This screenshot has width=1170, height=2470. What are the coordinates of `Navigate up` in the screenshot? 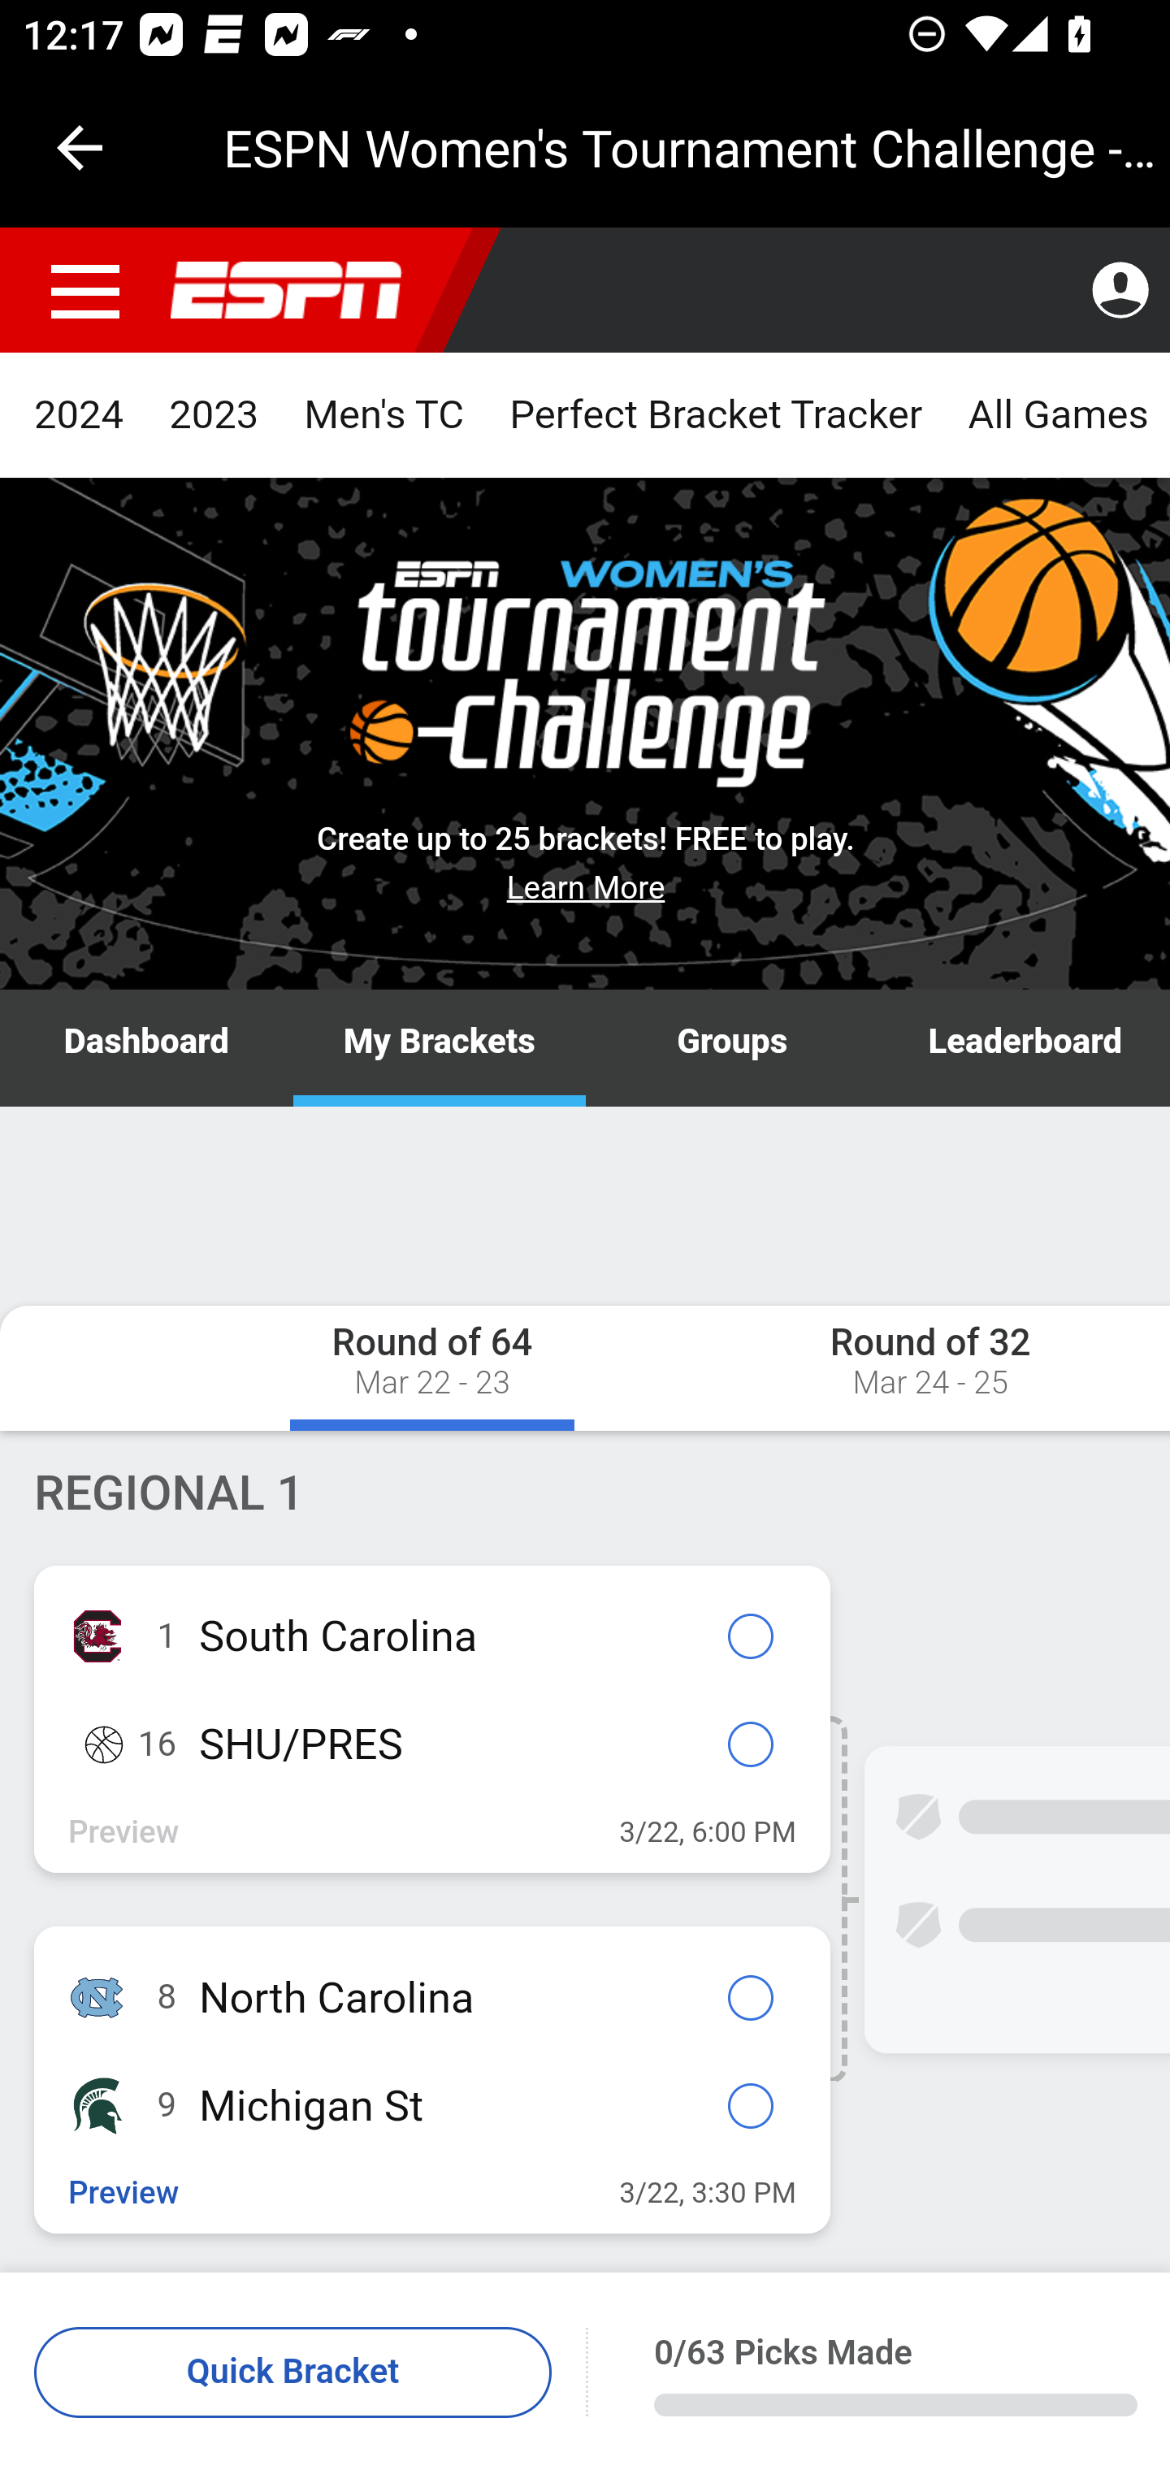 It's located at (80, 148).